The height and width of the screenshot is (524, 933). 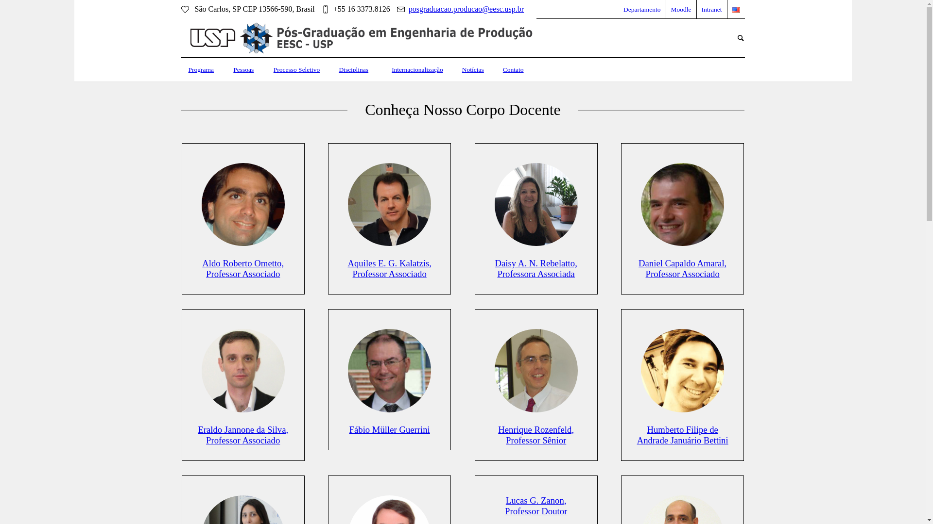 I want to click on Contato, so click(x=513, y=70).